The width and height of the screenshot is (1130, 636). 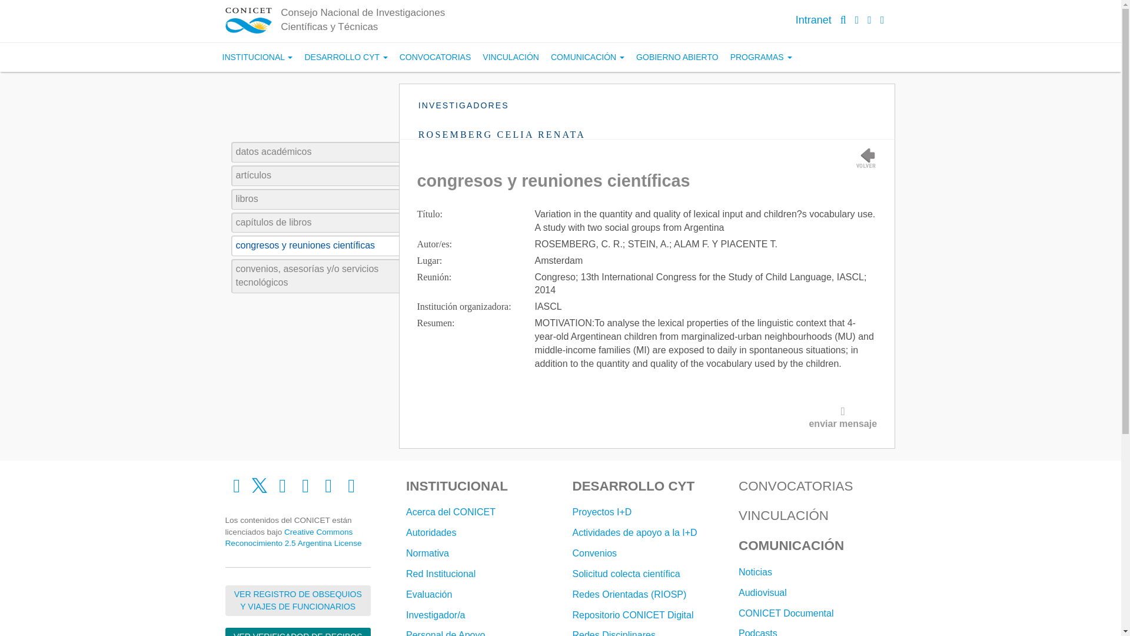 I want to click on Ver Registro de Obsequios y Viajes de Funcionarios, so click(x=298, y=601).